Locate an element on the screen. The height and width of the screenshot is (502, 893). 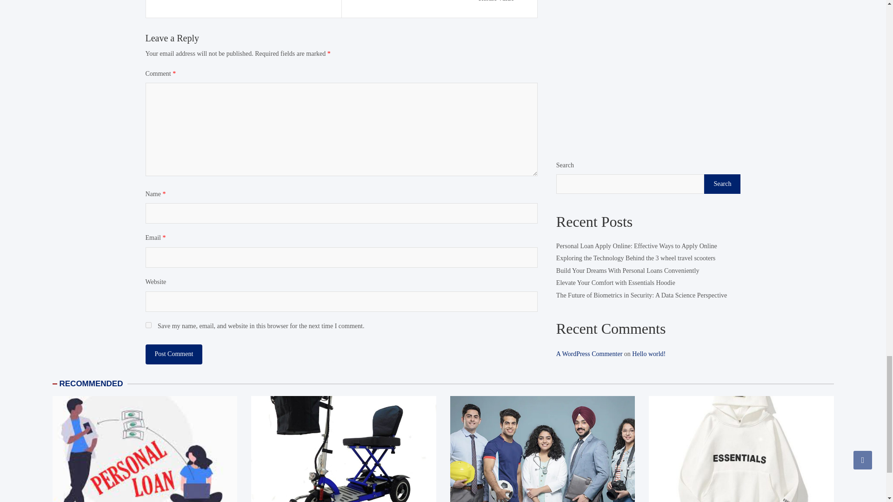
yes is located at coordinates (148, 325).